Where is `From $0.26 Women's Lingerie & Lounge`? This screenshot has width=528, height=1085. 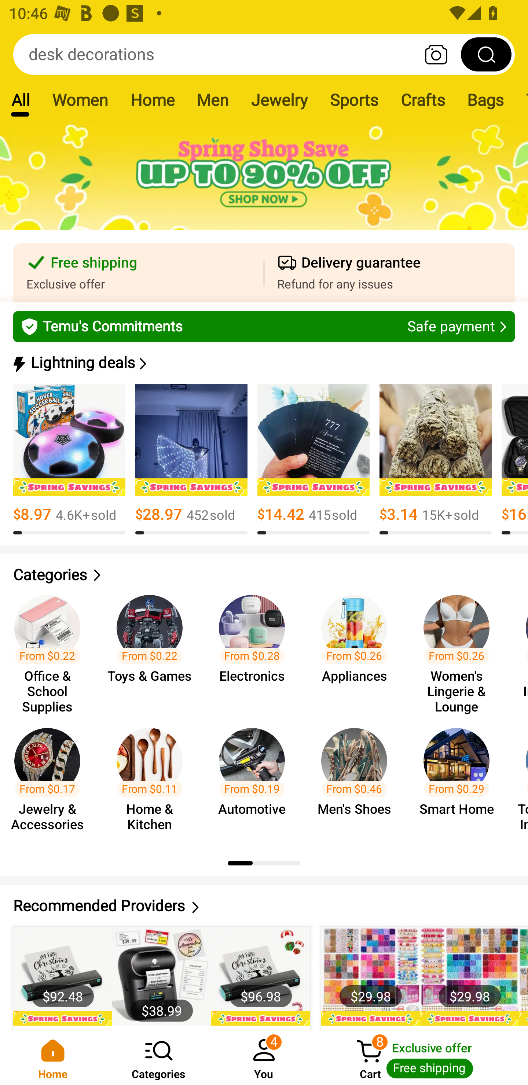 From $0.26 Women's Lingerie & Lounge is located at coordinates (461, 648).